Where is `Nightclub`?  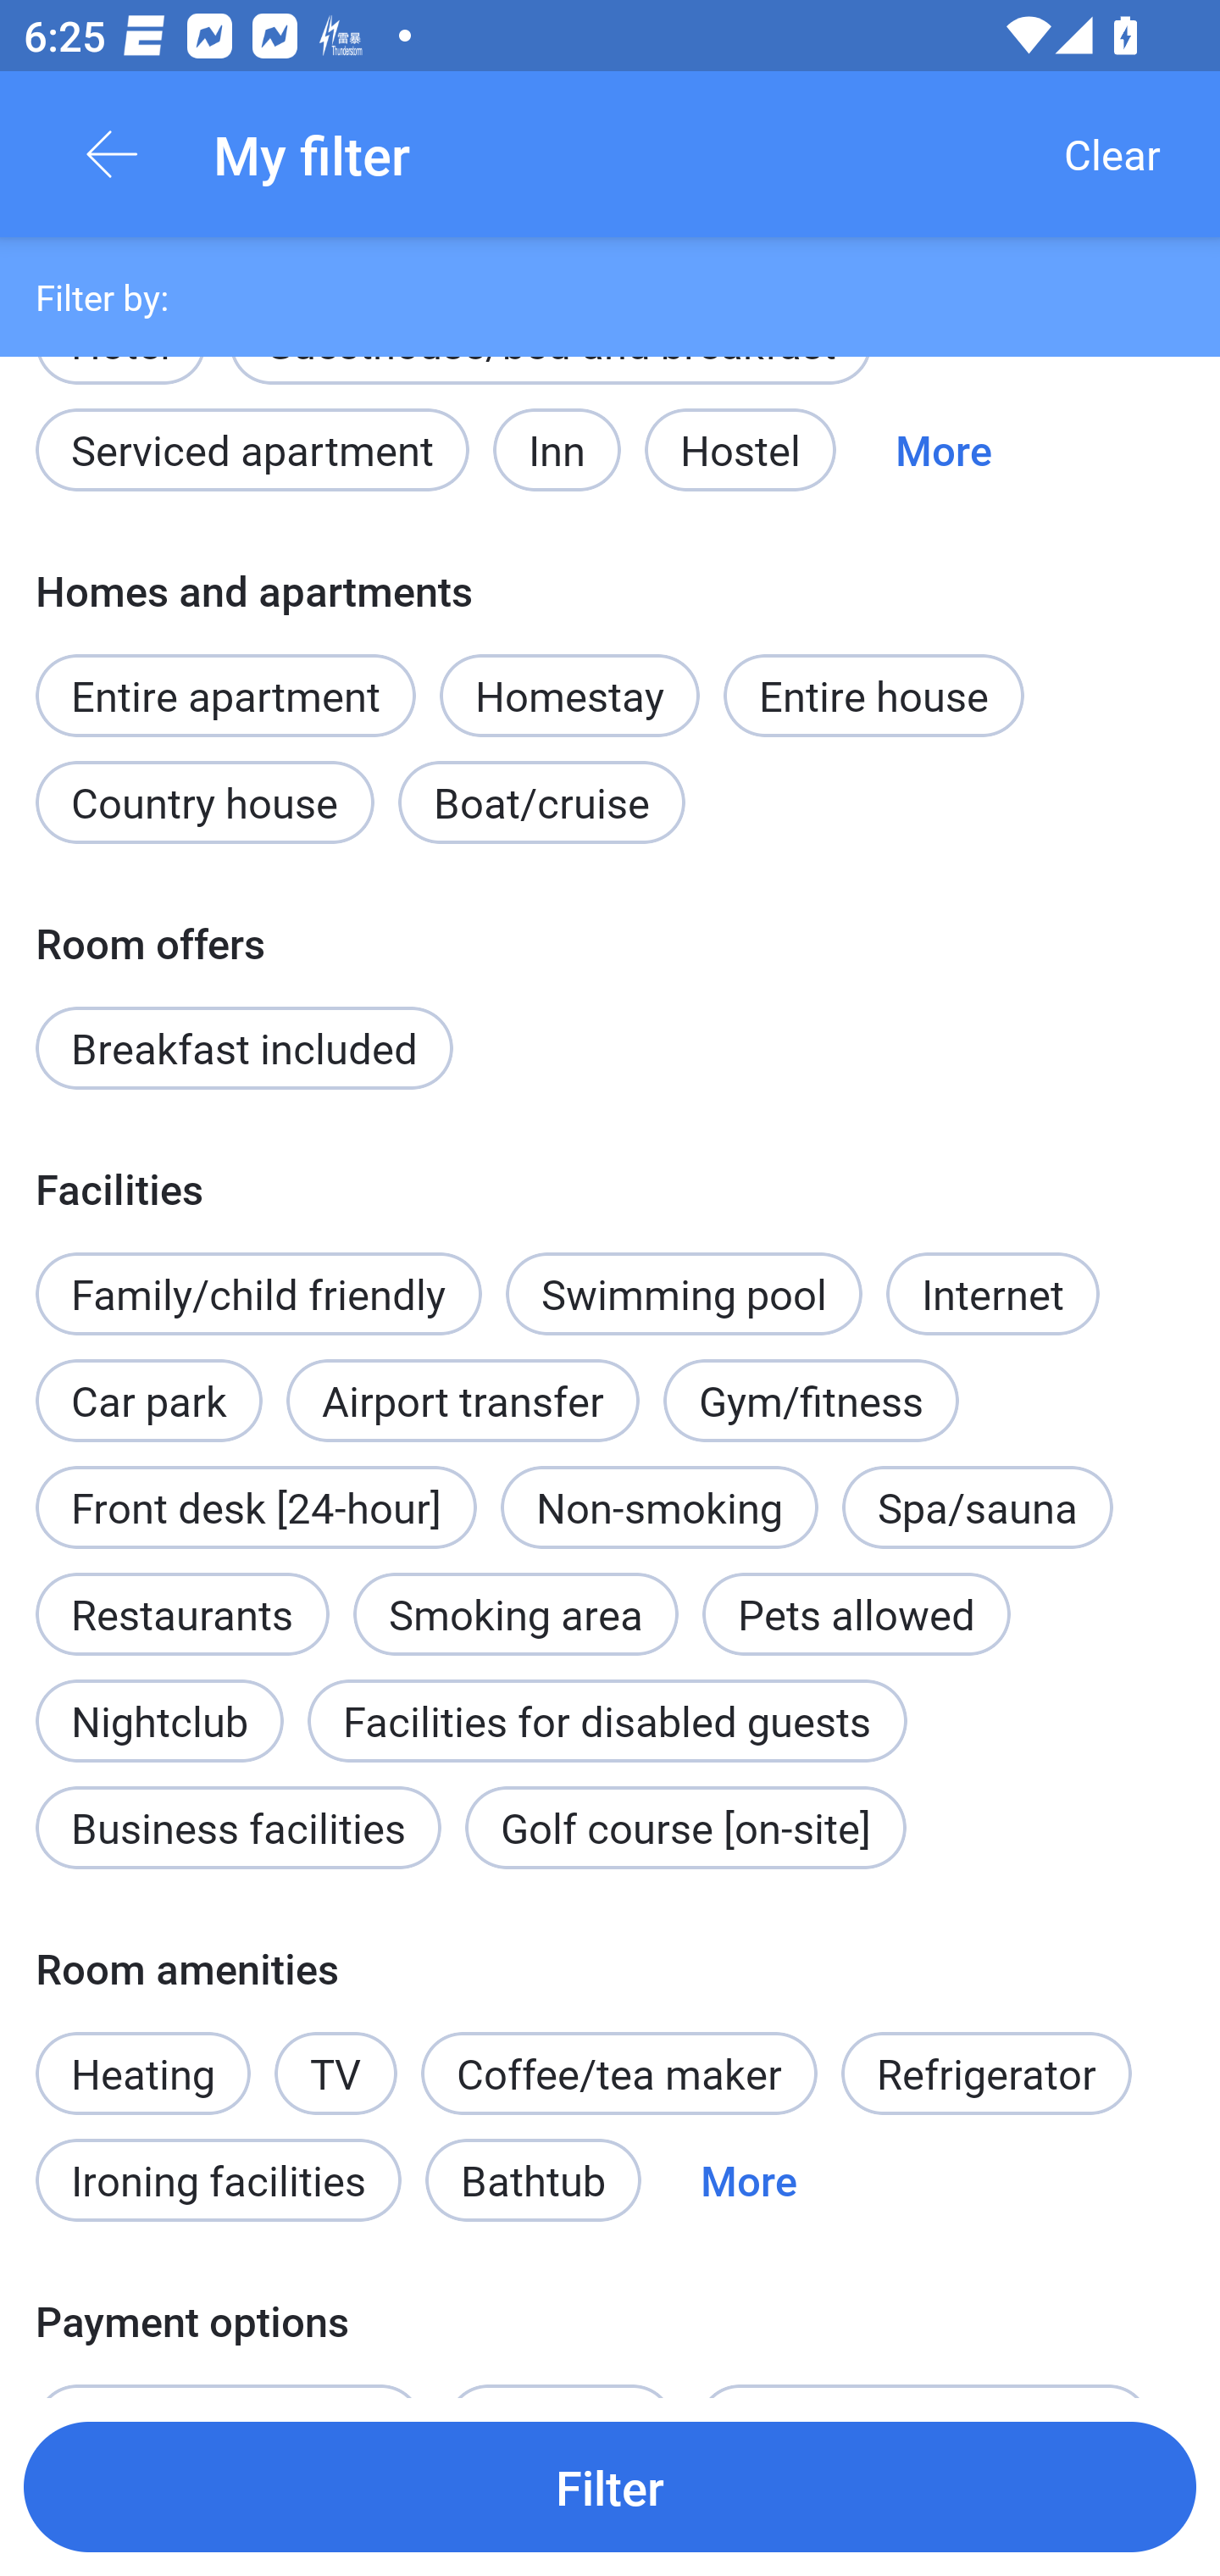
Nightclub is located at coordinates (159, 1702).